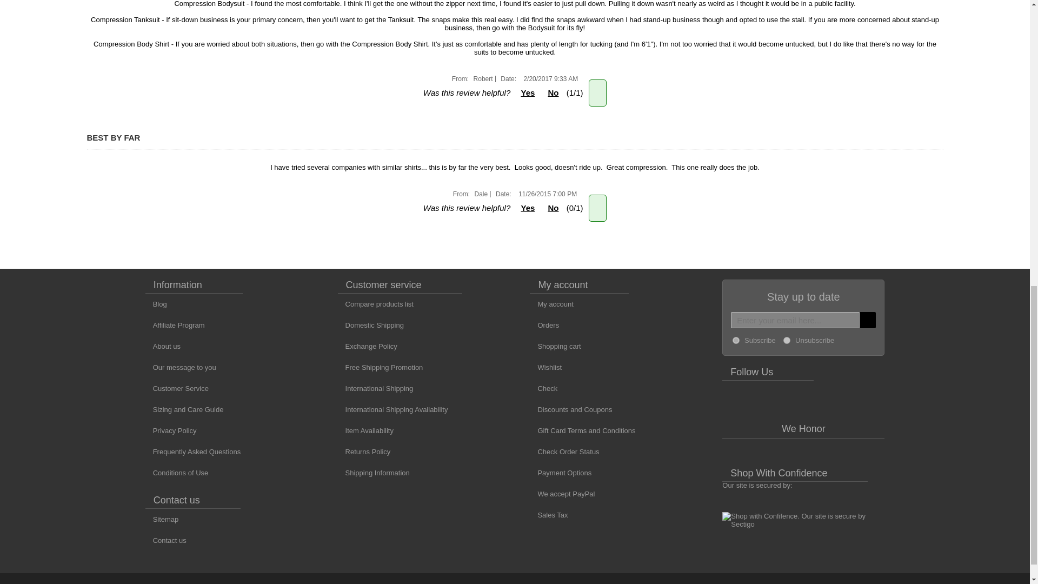  I want to click on Free Shipping Promotion, so click(381, 368).